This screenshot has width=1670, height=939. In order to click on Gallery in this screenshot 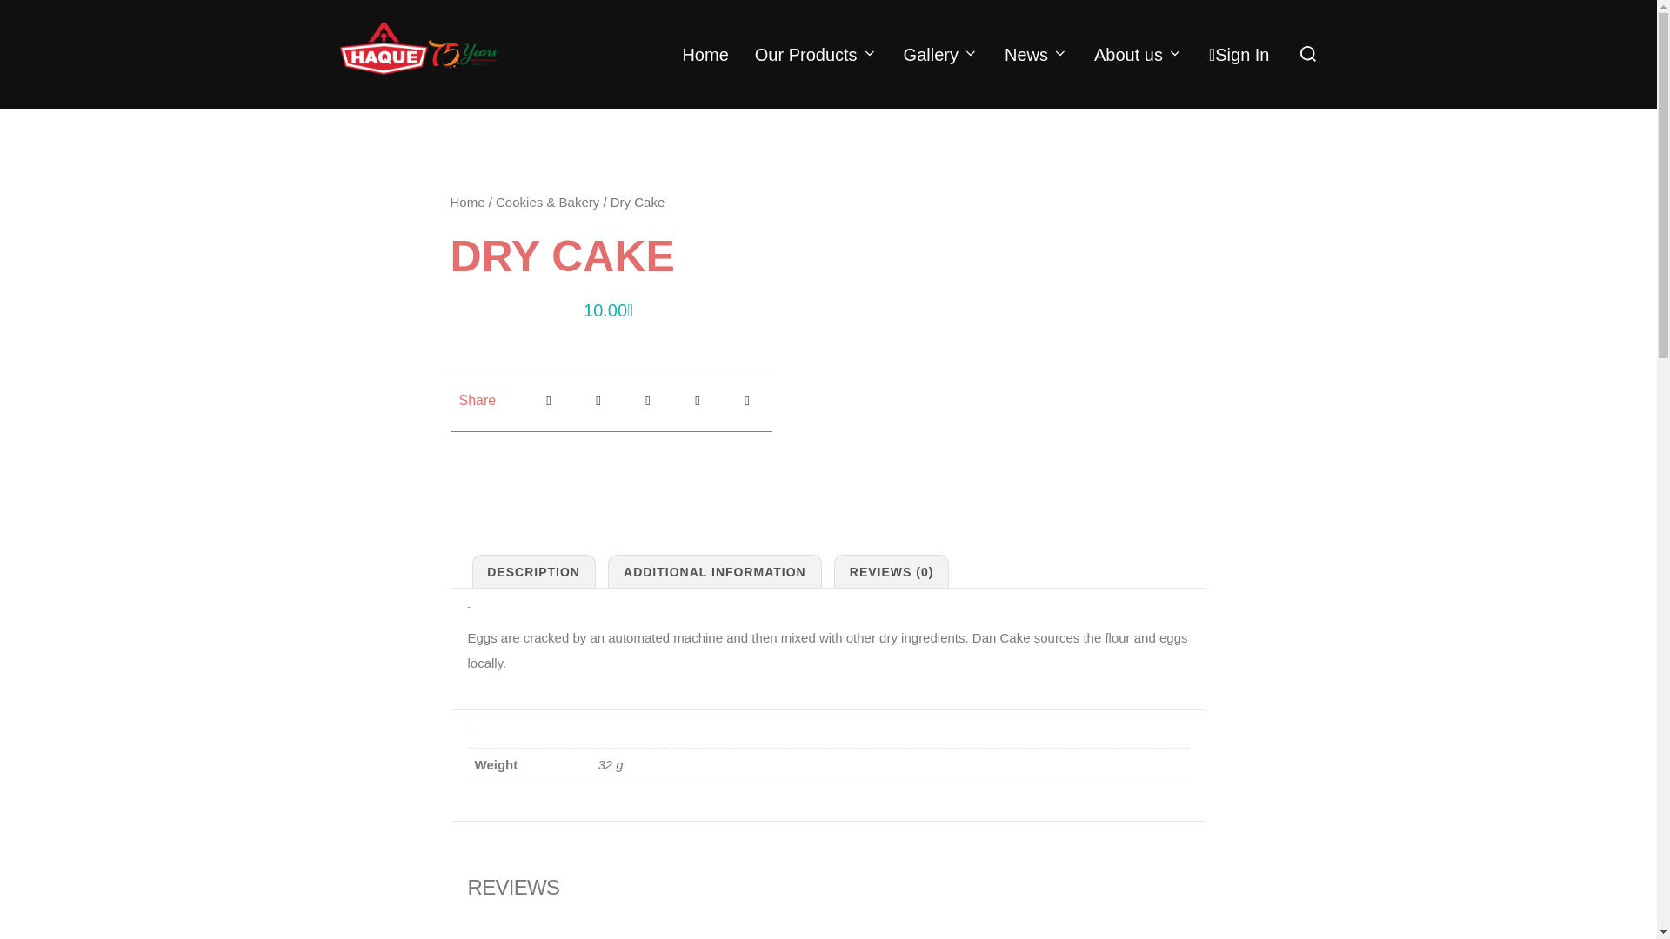, I will do `click(941, 54)`.